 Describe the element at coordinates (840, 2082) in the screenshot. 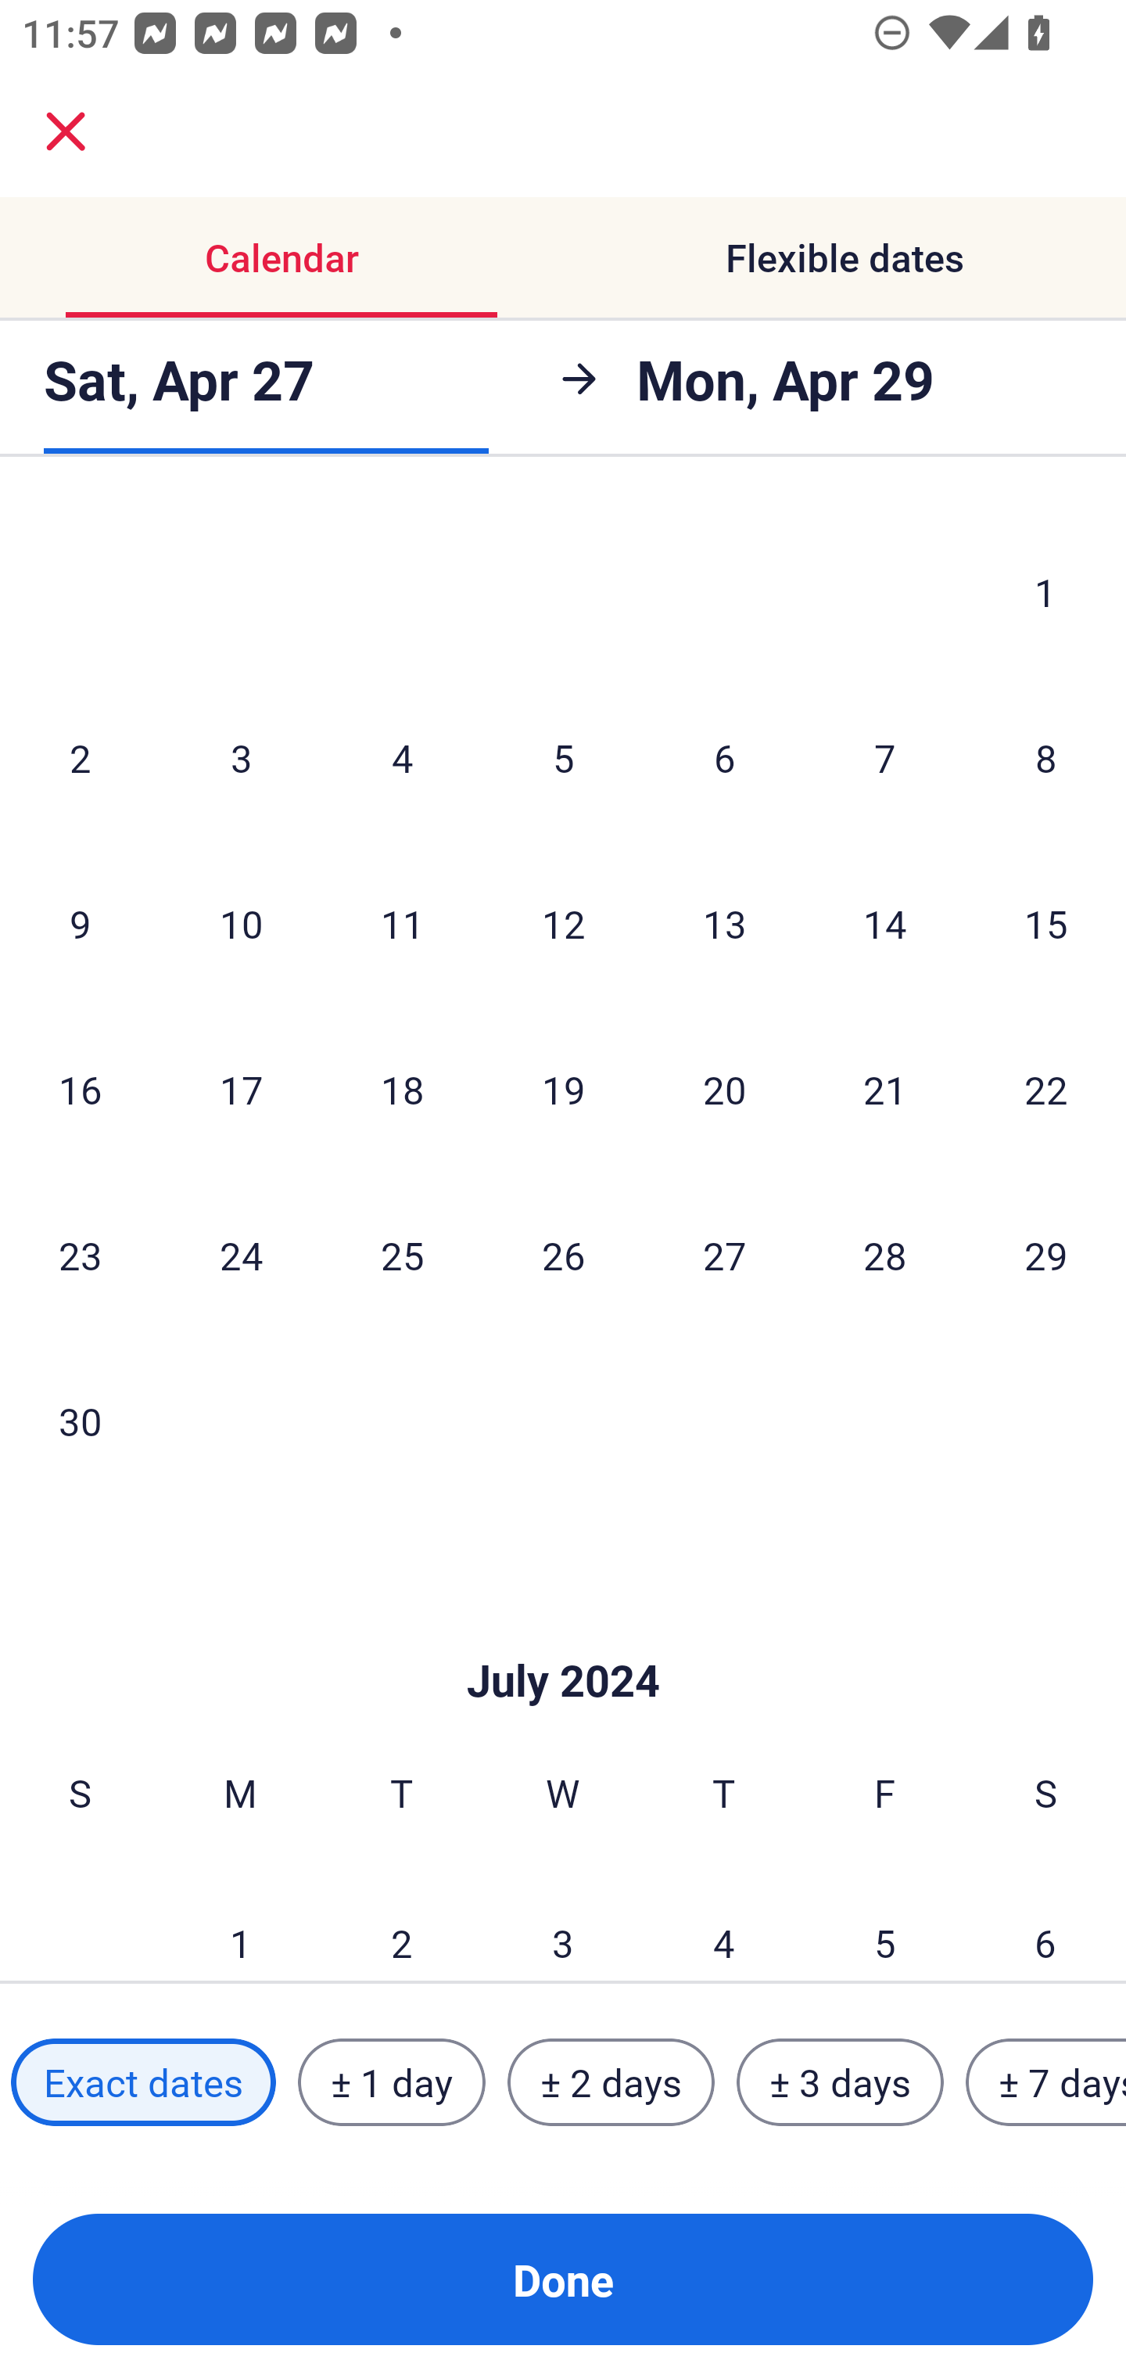

I see `± 3 days` at that location.